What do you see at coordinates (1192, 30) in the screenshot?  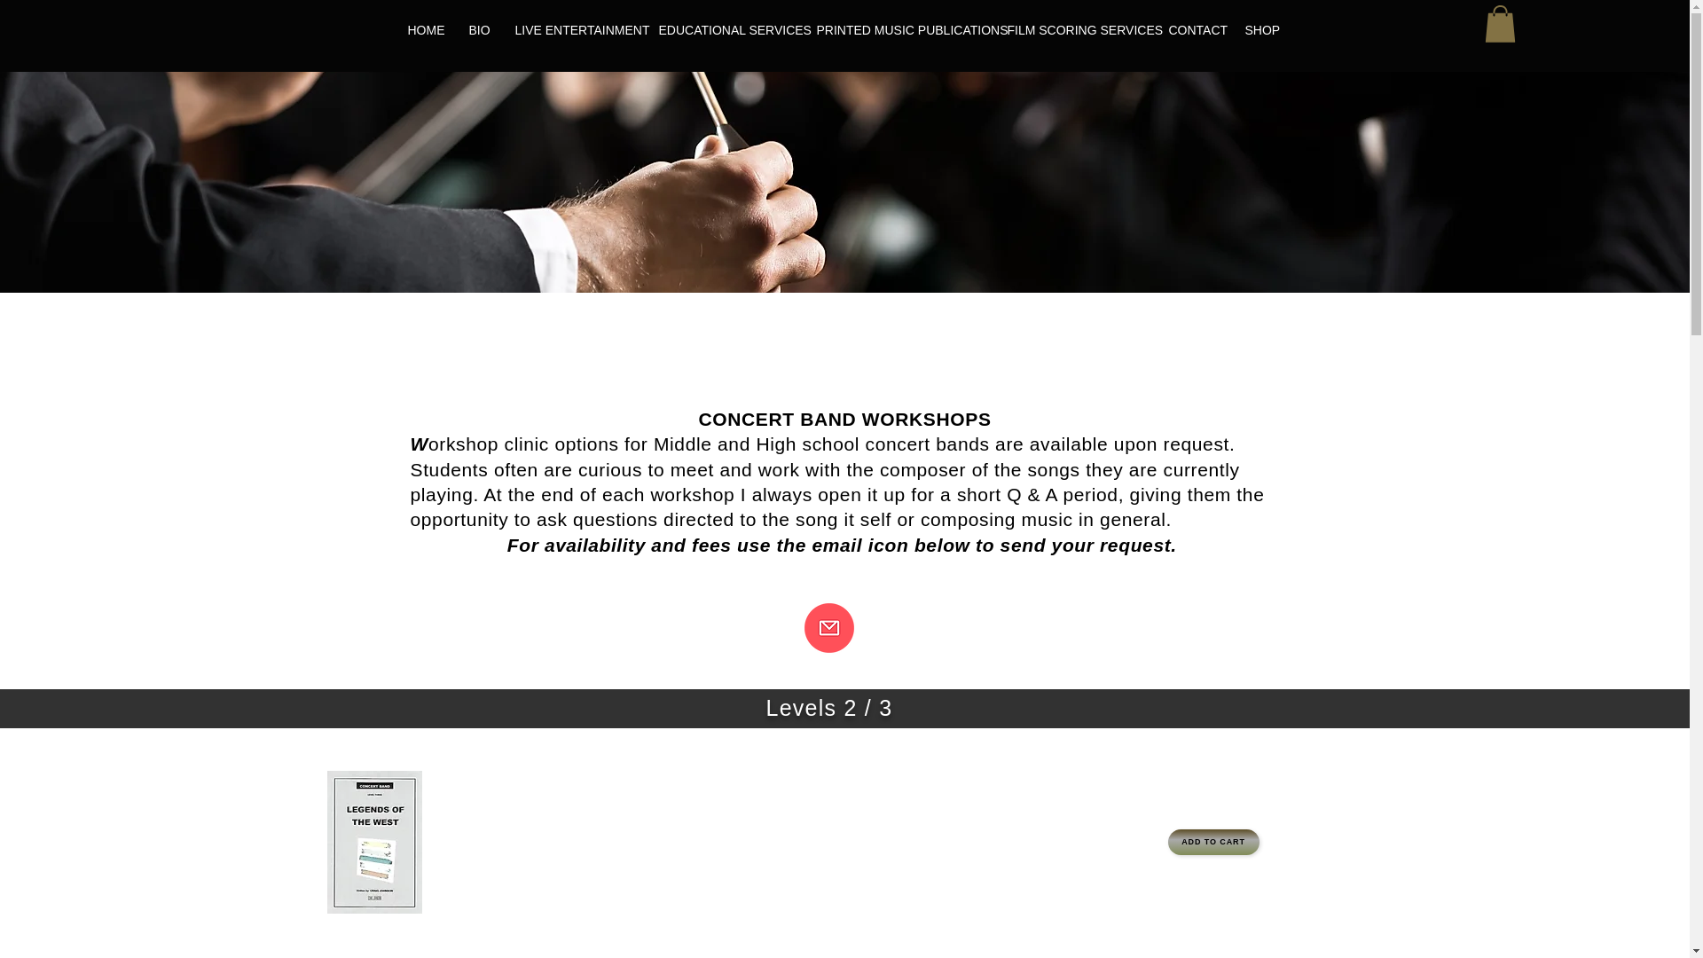 I see `CONTACT` at bounding box center [1192, 30].